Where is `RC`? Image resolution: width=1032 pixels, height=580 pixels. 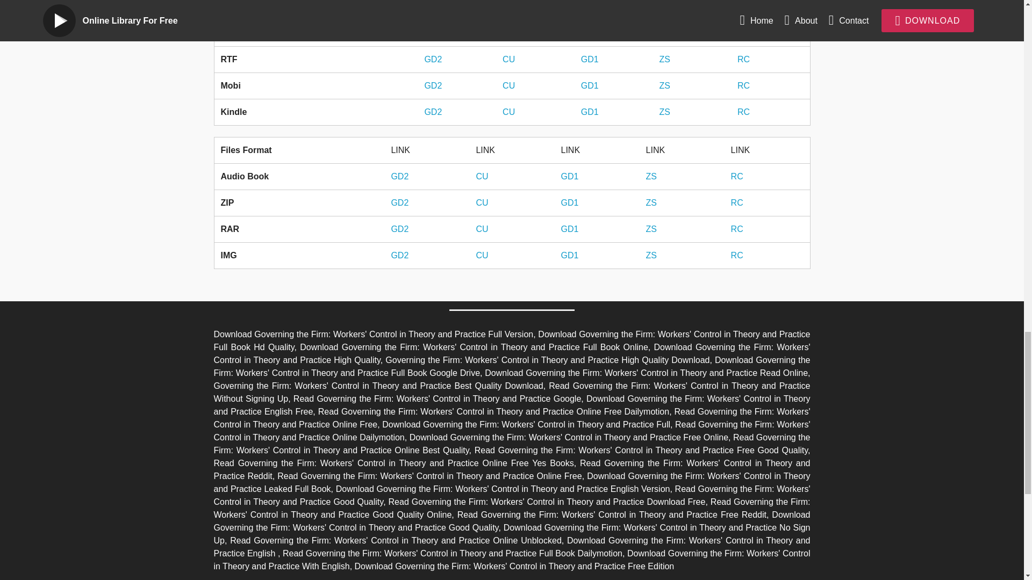 RC is located at coordinates (744, 59).